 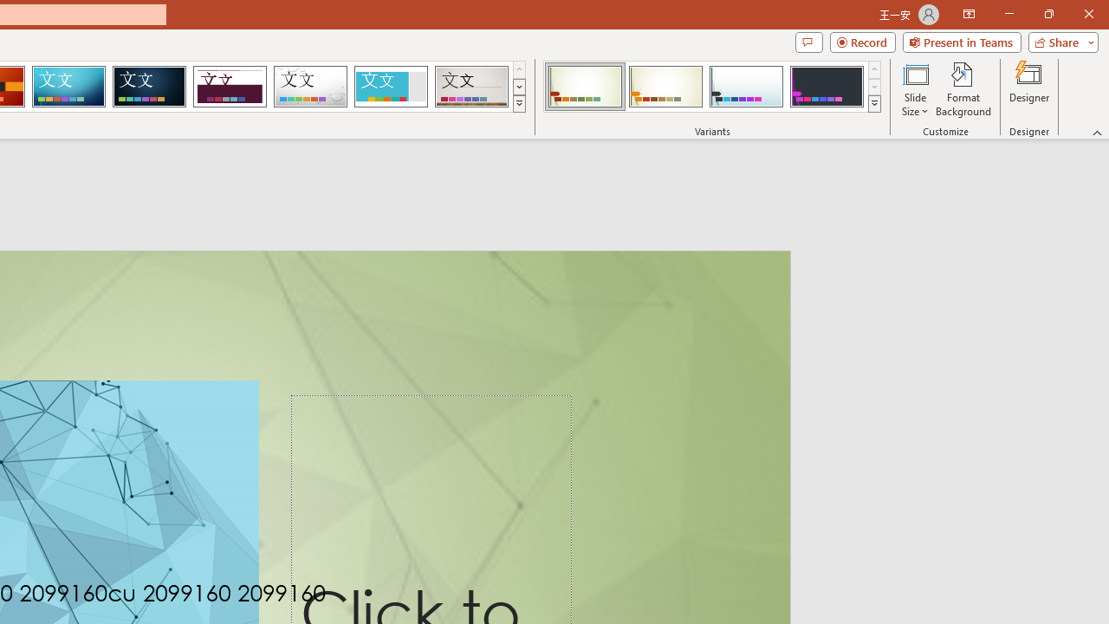 What do you see at coordinates (390, 87) in the screenshot?
I see `Frame` at bounding box center [390, 87].